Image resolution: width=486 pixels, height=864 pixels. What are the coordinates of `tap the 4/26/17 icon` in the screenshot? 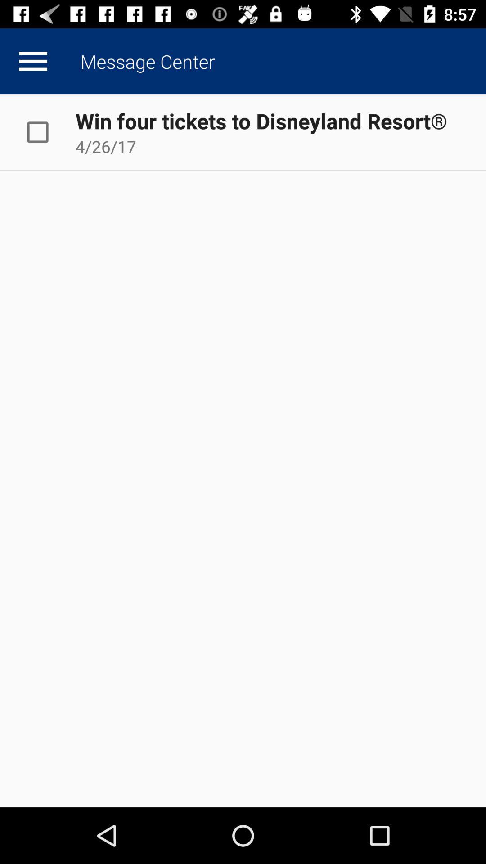 It's located at (106, 146).